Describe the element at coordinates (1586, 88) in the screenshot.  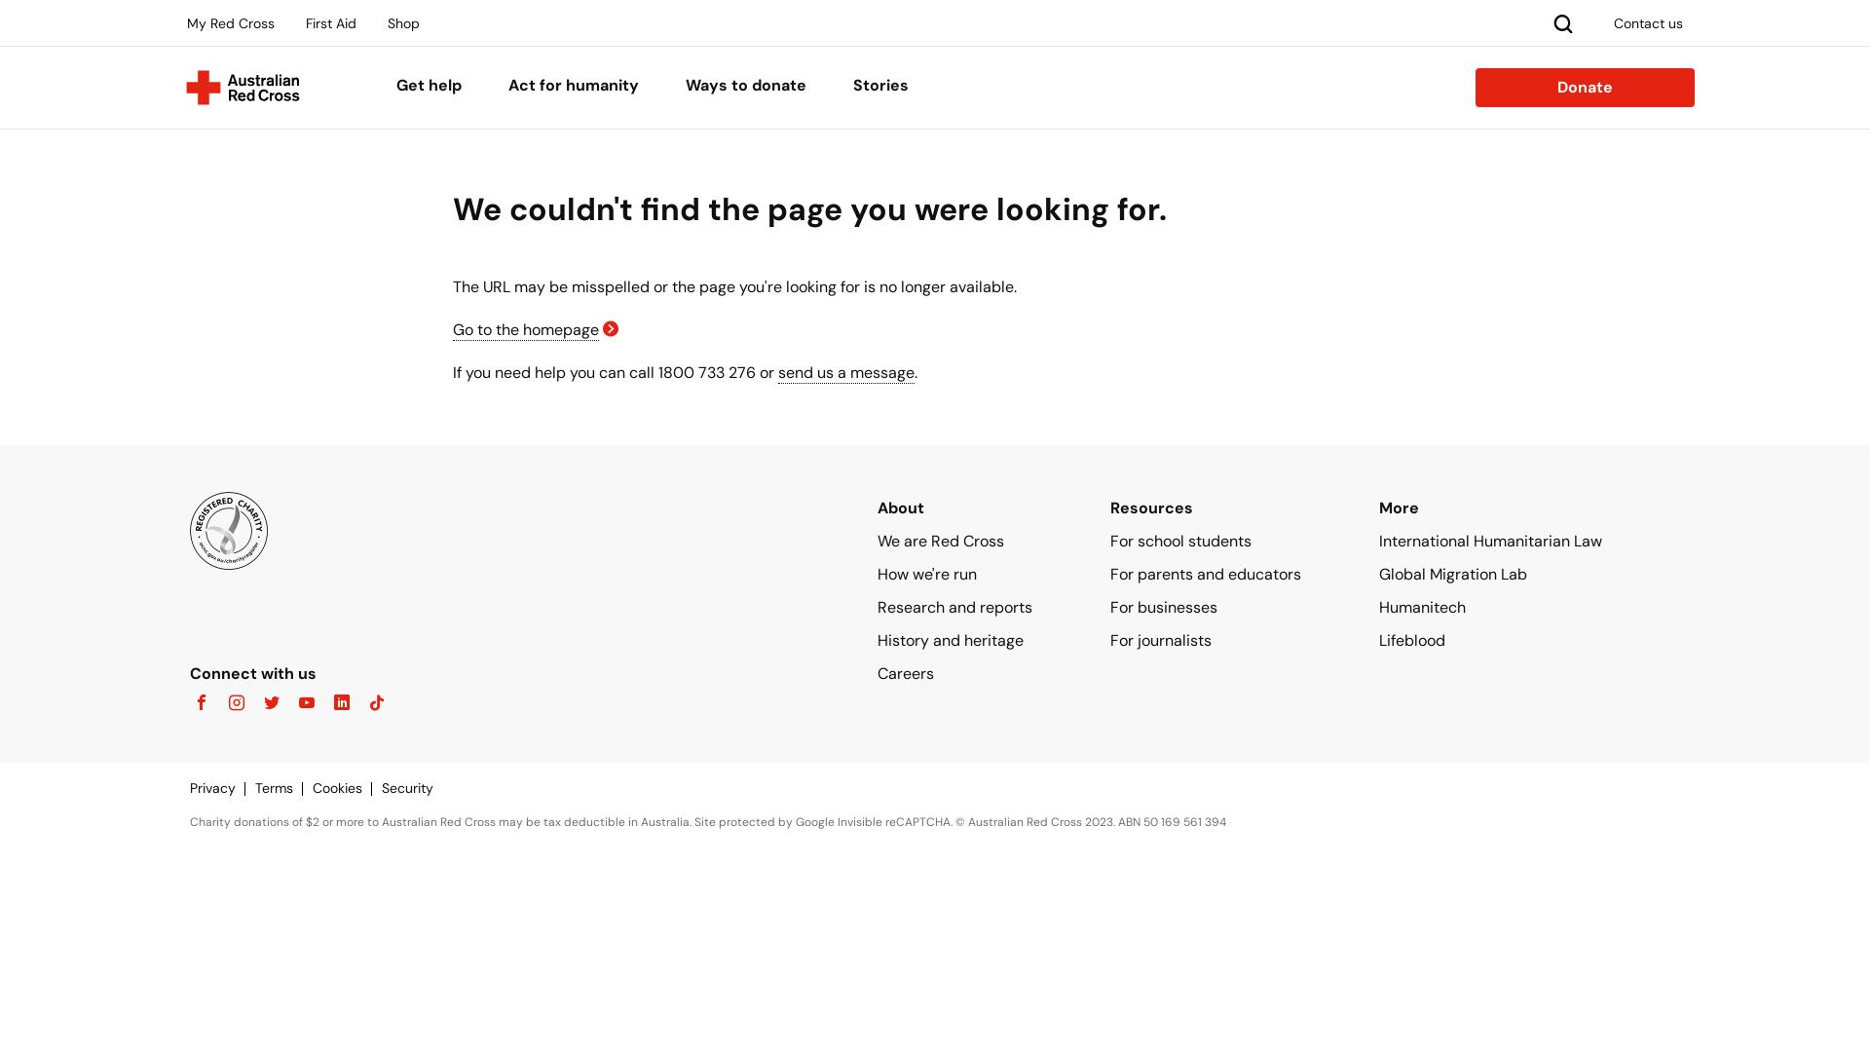
I see `Donate` at that location.